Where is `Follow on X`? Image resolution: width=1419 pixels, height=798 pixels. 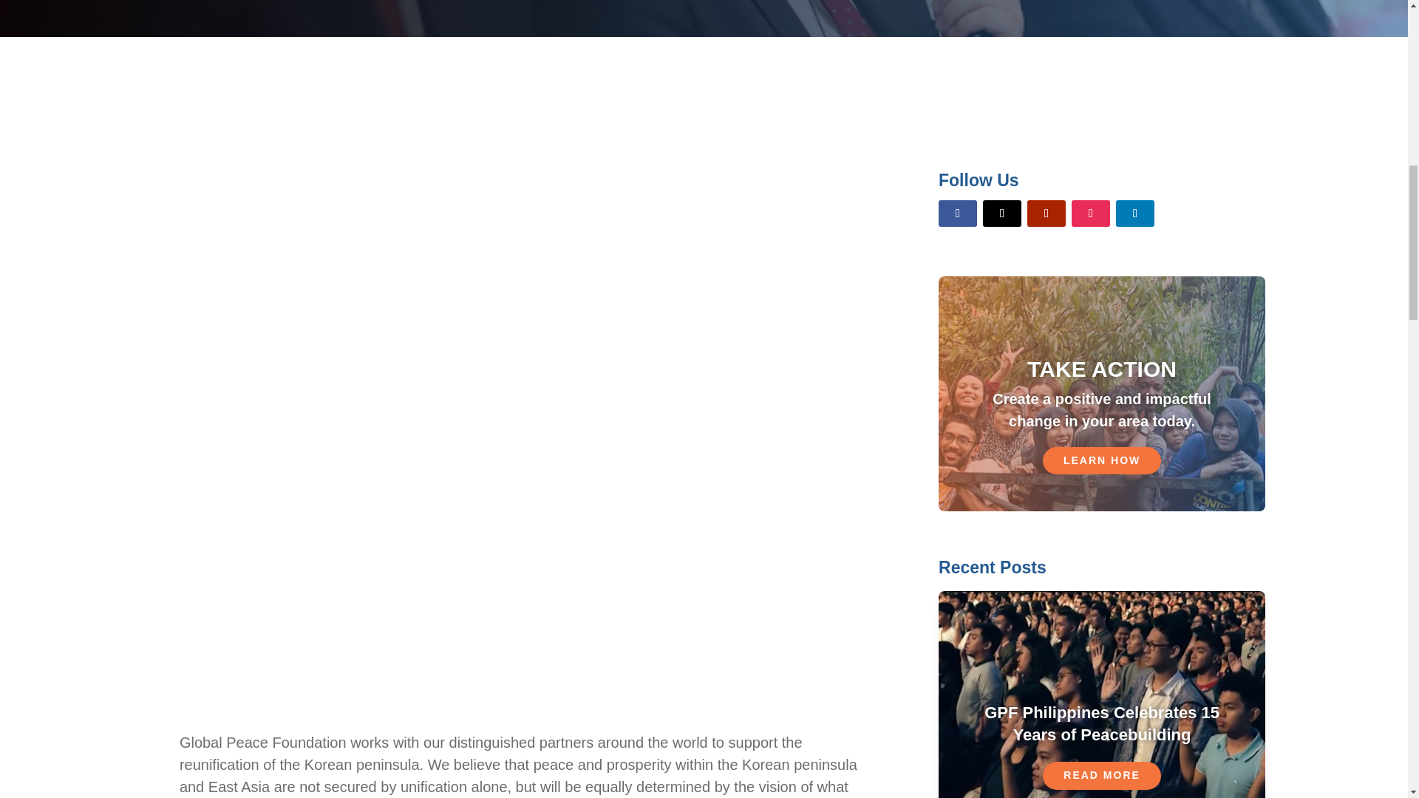
Follow on X is located at coordinates (1002, 213).